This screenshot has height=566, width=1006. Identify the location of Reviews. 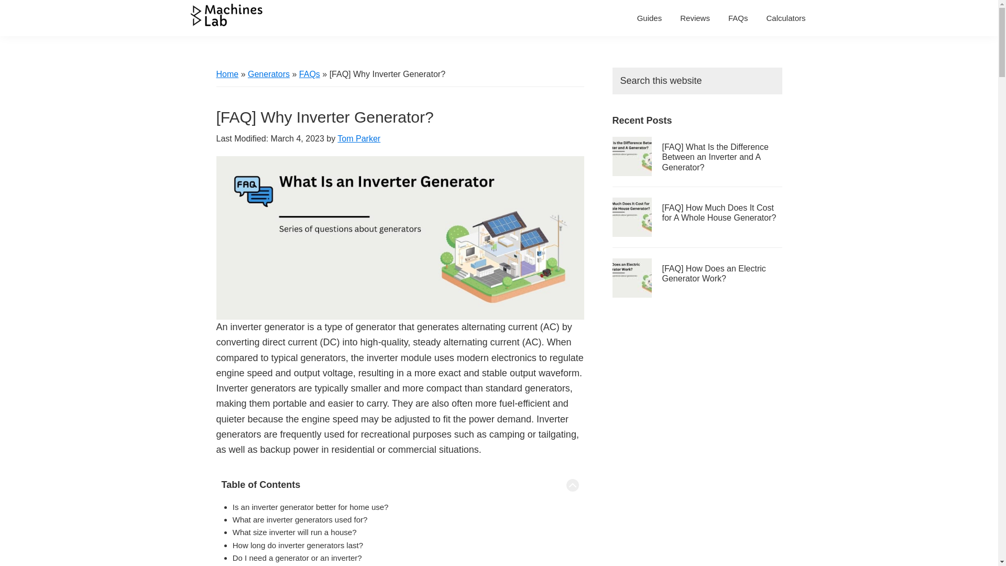
(695, 18).